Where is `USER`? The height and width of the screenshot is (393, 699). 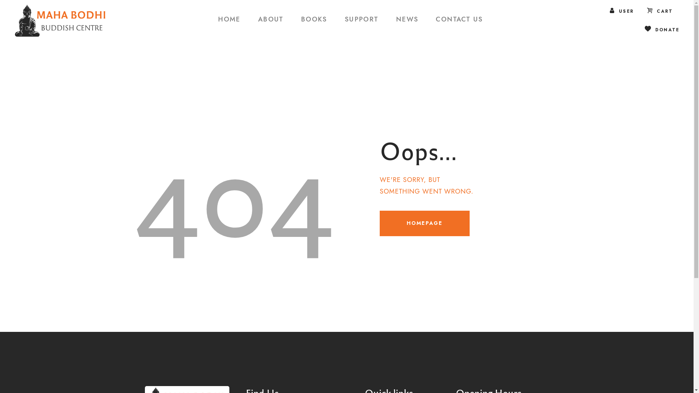 USER is located at coordinates (622, 11).